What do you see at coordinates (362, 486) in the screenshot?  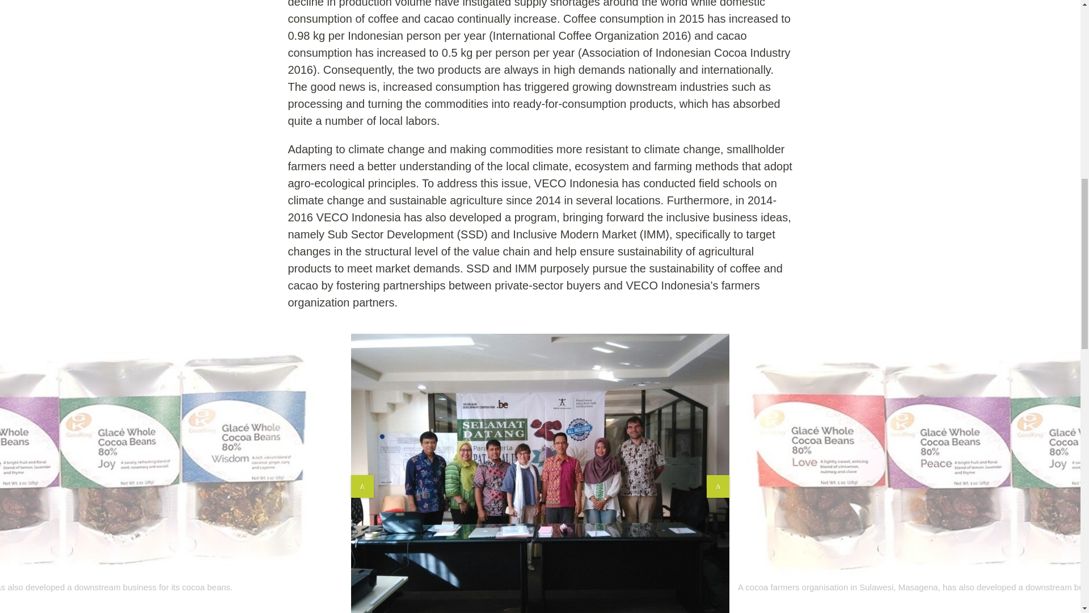 I see `Previous` at bounding box center [362, 486].